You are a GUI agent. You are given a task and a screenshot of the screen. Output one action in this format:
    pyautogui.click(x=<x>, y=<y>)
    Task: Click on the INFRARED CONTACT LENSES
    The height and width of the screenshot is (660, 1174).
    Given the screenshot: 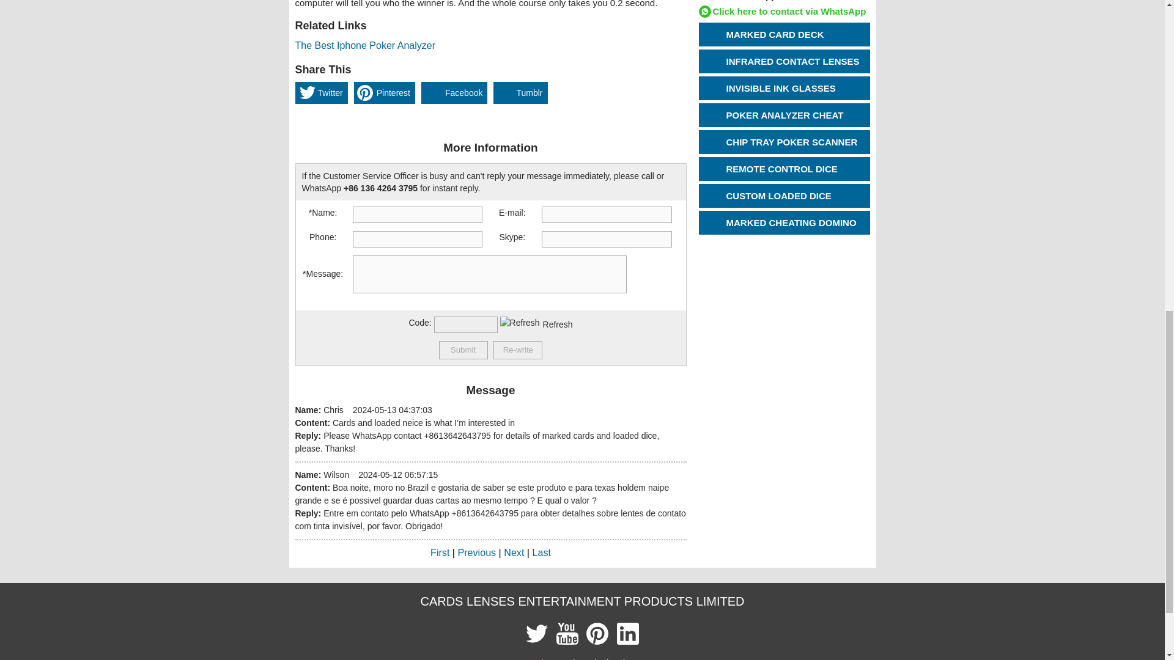 What is the action you would take?
    pyautogui.click(x=795, y=61)
    